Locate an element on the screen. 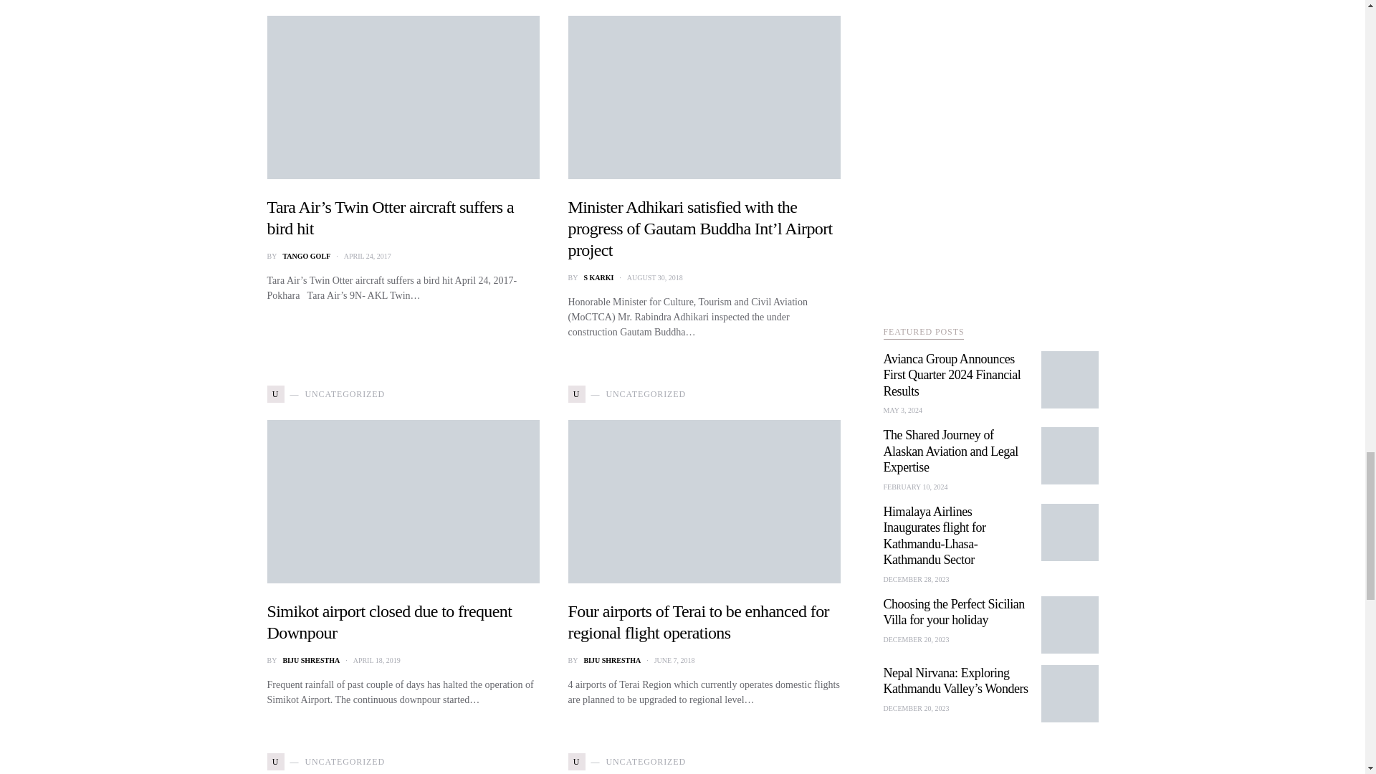 This screenshot has height=774, width=1376. View all posts by Biju Shrestha is located at coordinates (311, 659).